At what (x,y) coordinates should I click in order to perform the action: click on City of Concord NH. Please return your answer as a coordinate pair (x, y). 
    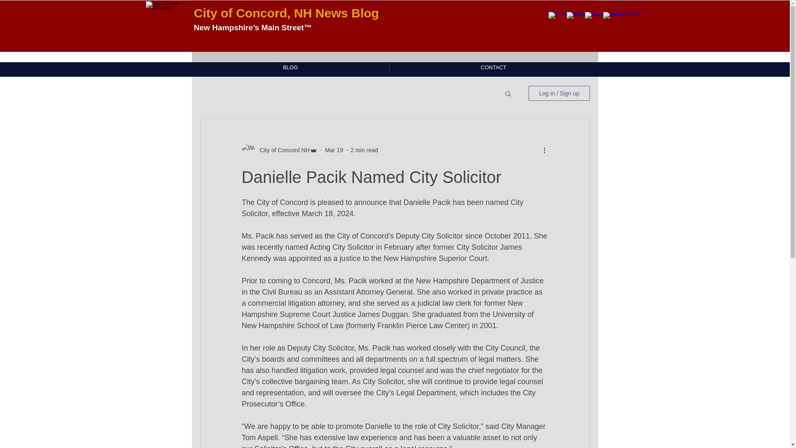
    Looking at the image, I should click on (282, 150).